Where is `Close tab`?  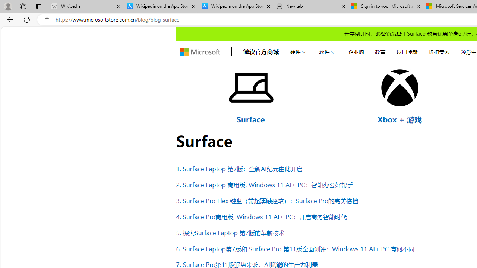 Close tab is located at coordinates (418, 6).